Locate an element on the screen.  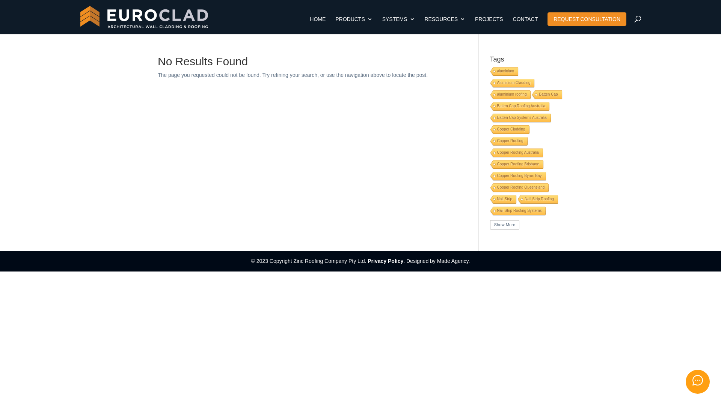
Batten Cap Systems Australia is located at coordinates (520, 118).